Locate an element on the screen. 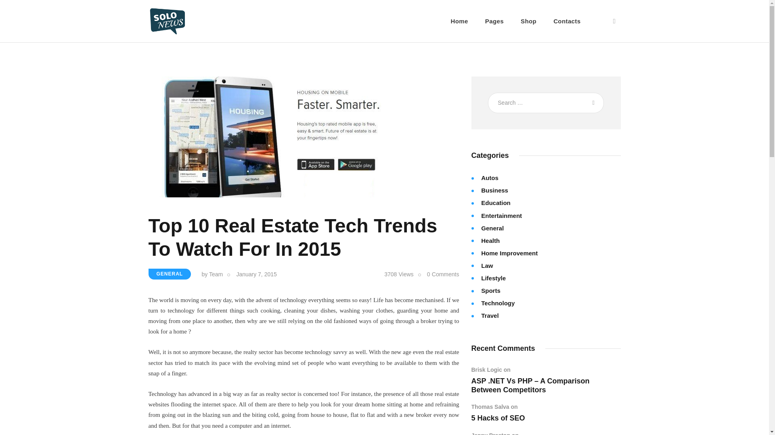 This screenshot has height=435, width=775. Shop is located at coordinates (528, 21).